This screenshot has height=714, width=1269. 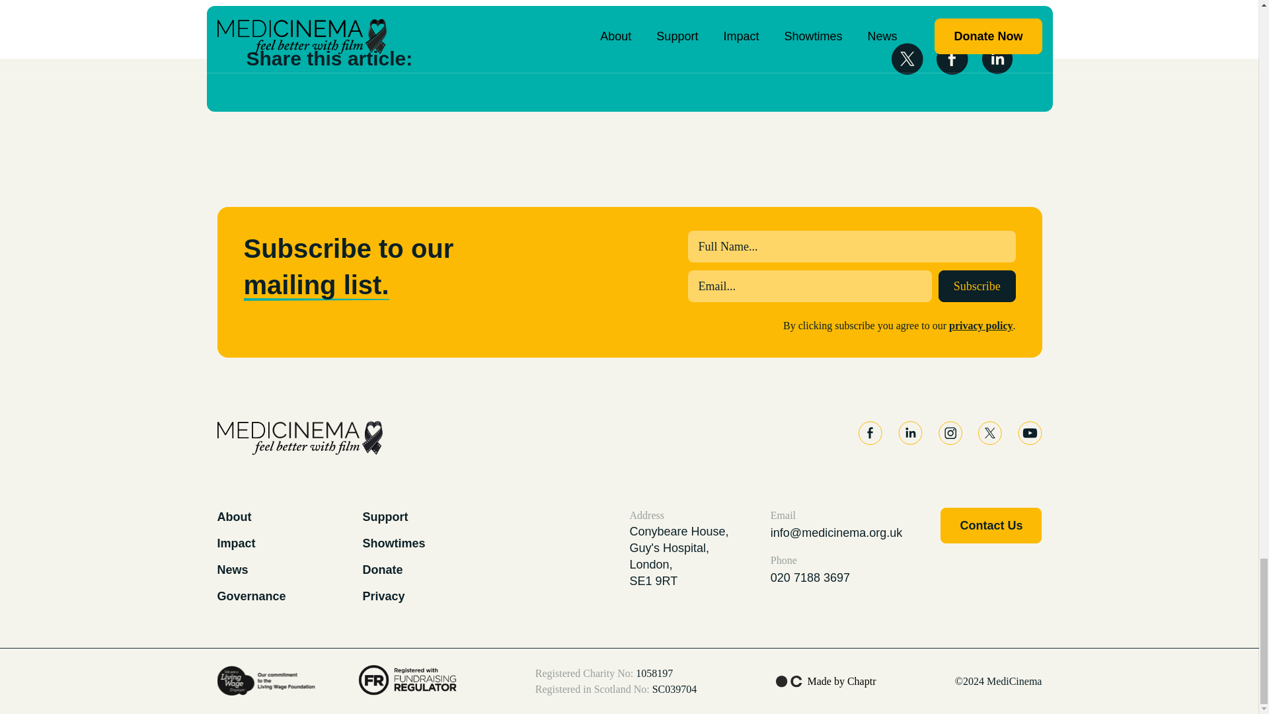 I want to click on Subscribe, so click(x=977, y=286).